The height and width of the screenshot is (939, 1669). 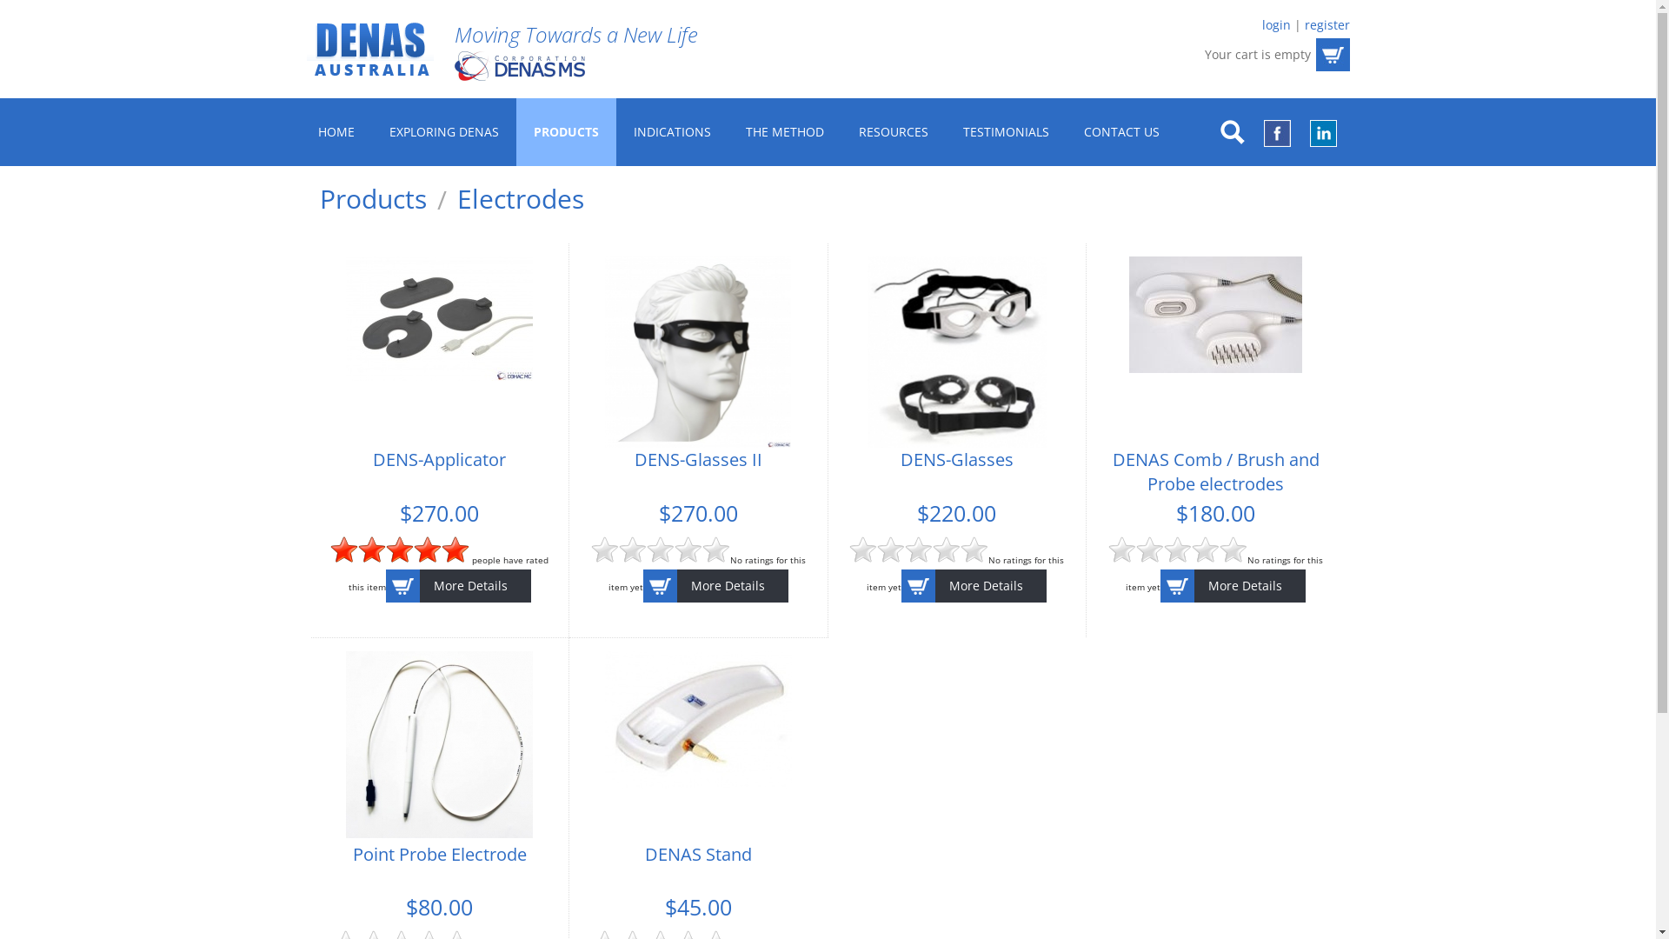 I want to click on TESTIMONIALS, so click(x=1007, y=132).